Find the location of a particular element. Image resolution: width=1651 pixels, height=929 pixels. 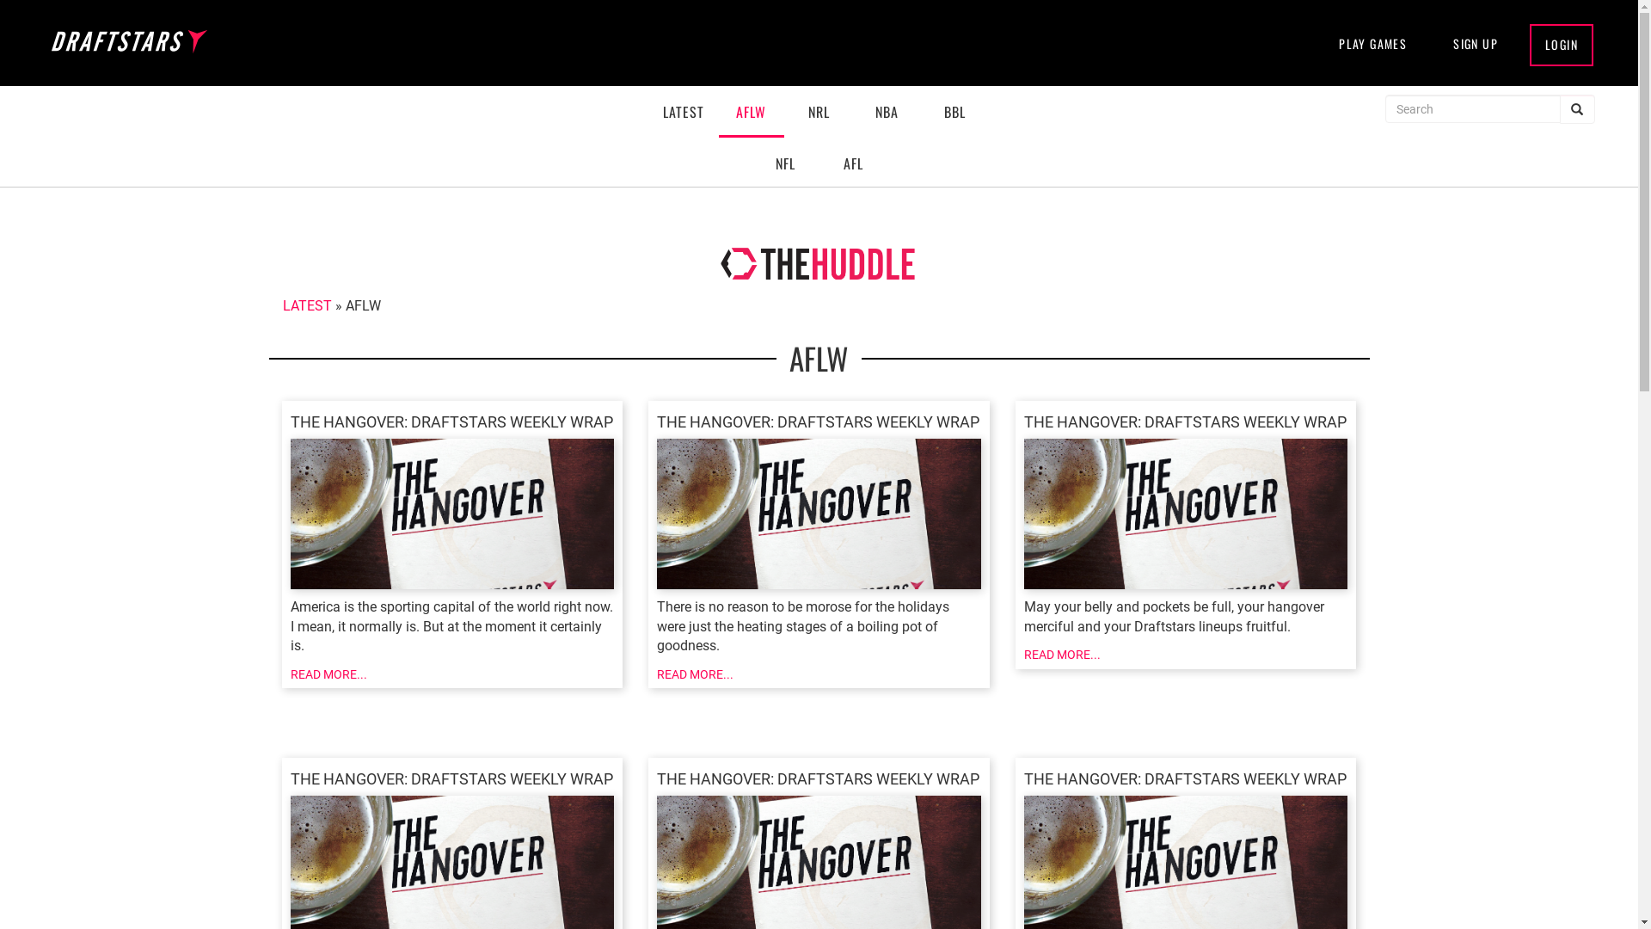

NRL is located at coordinates (819, 112).